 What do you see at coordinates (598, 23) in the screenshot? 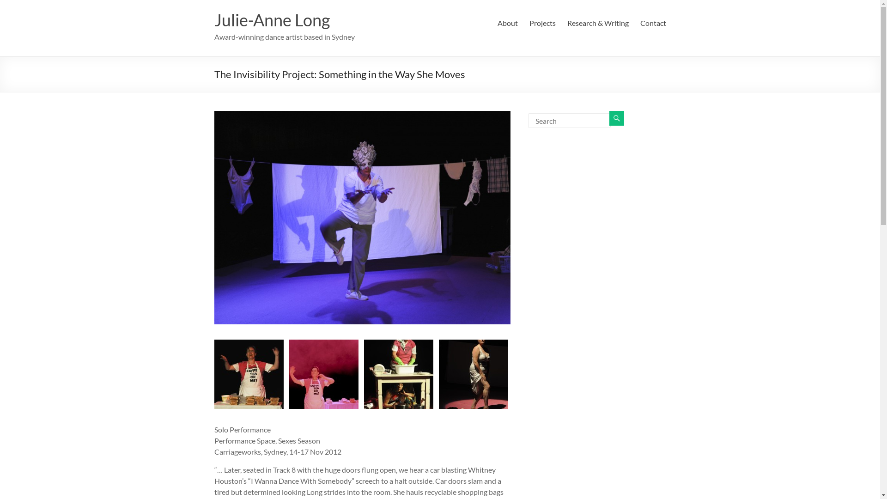
I see `Research & Writing` at bounding box center [598, 23].